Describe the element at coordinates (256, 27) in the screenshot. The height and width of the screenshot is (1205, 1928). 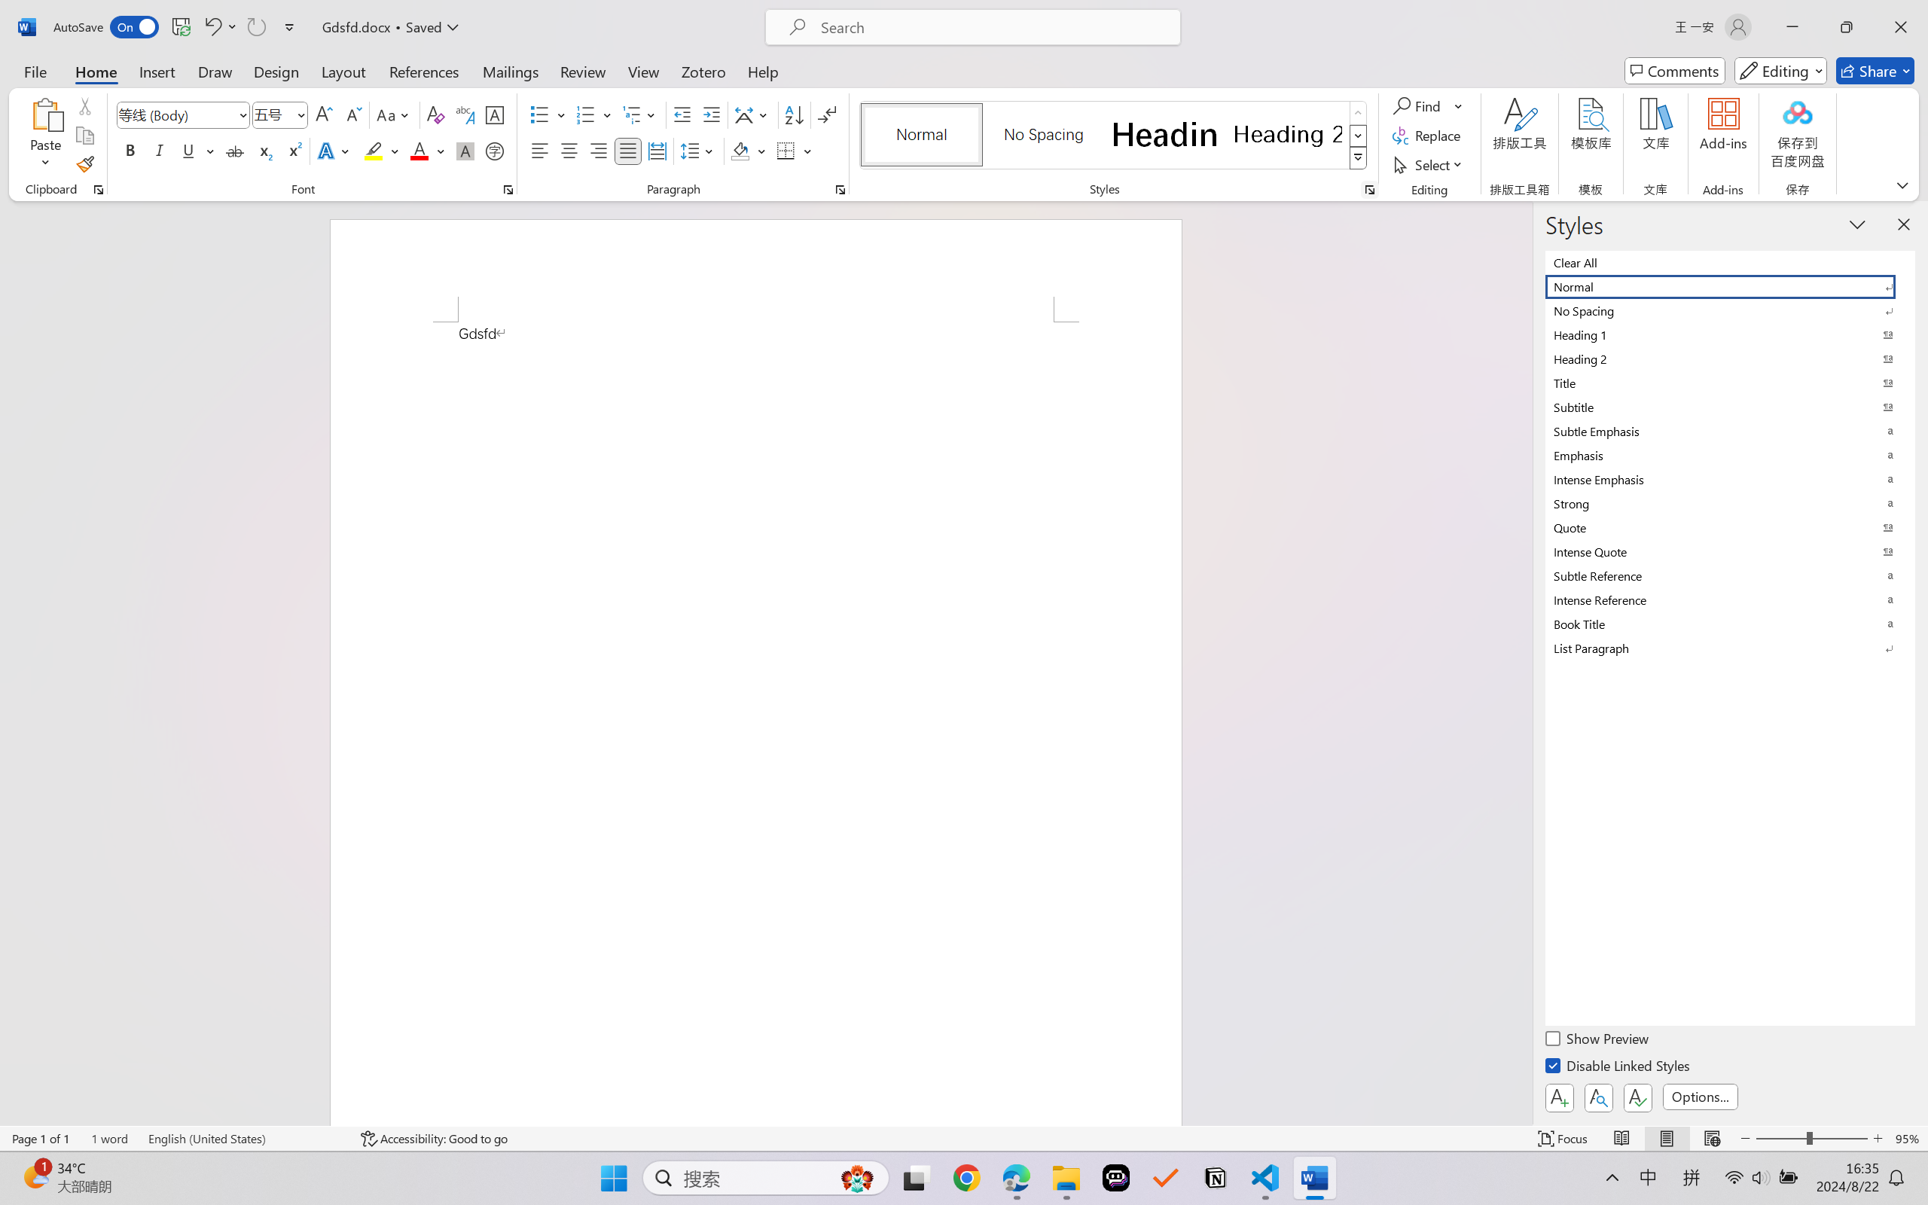
I see `Can't Repeat` at that location.